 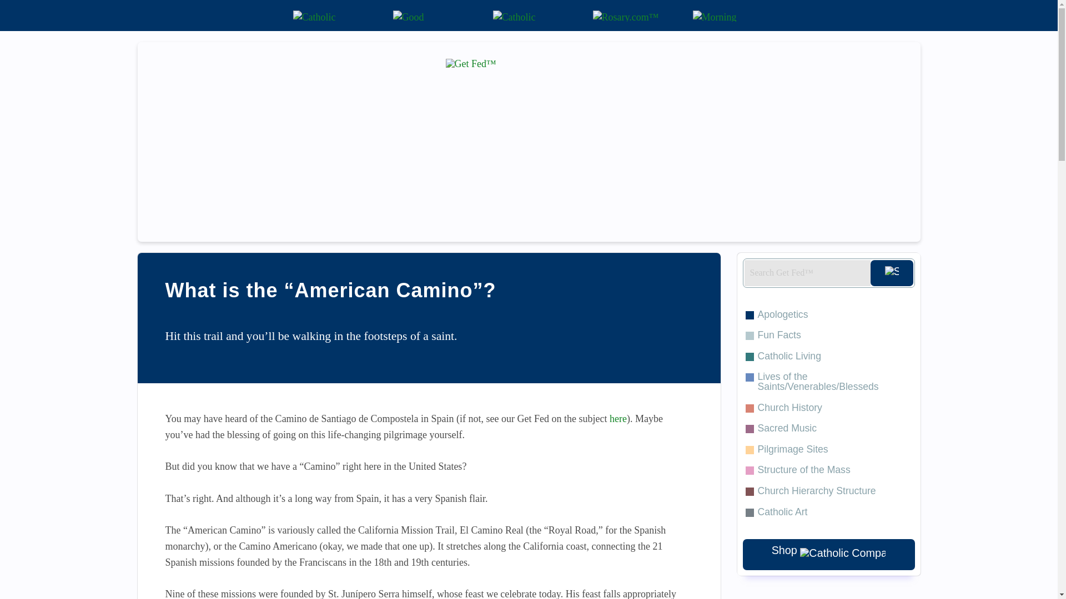 I want to click on Structure of the Mass, so click(x=828, y=470).